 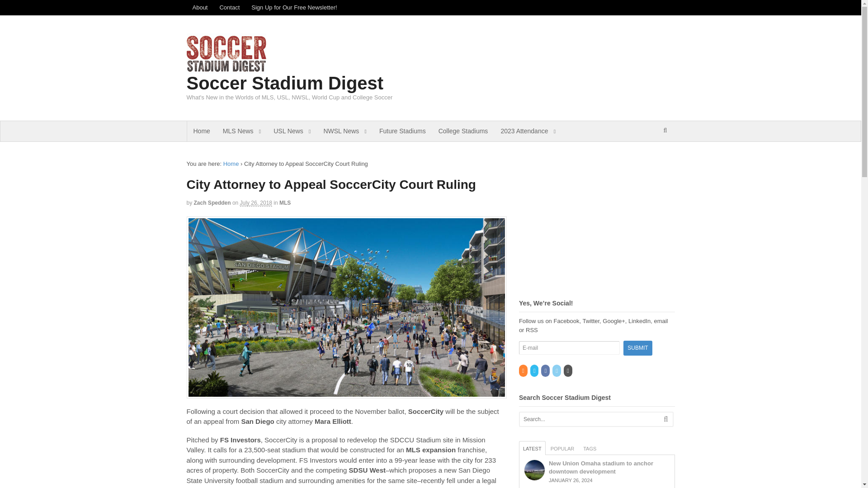 I want to click on Posts by Zach Spedden, so click(x=212, y=202).